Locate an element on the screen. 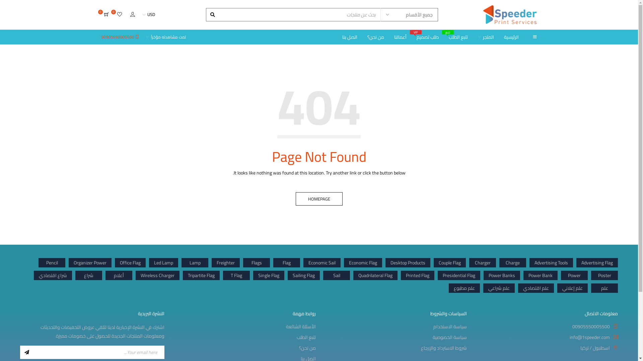  Charger is located at coordinates (483, 263).